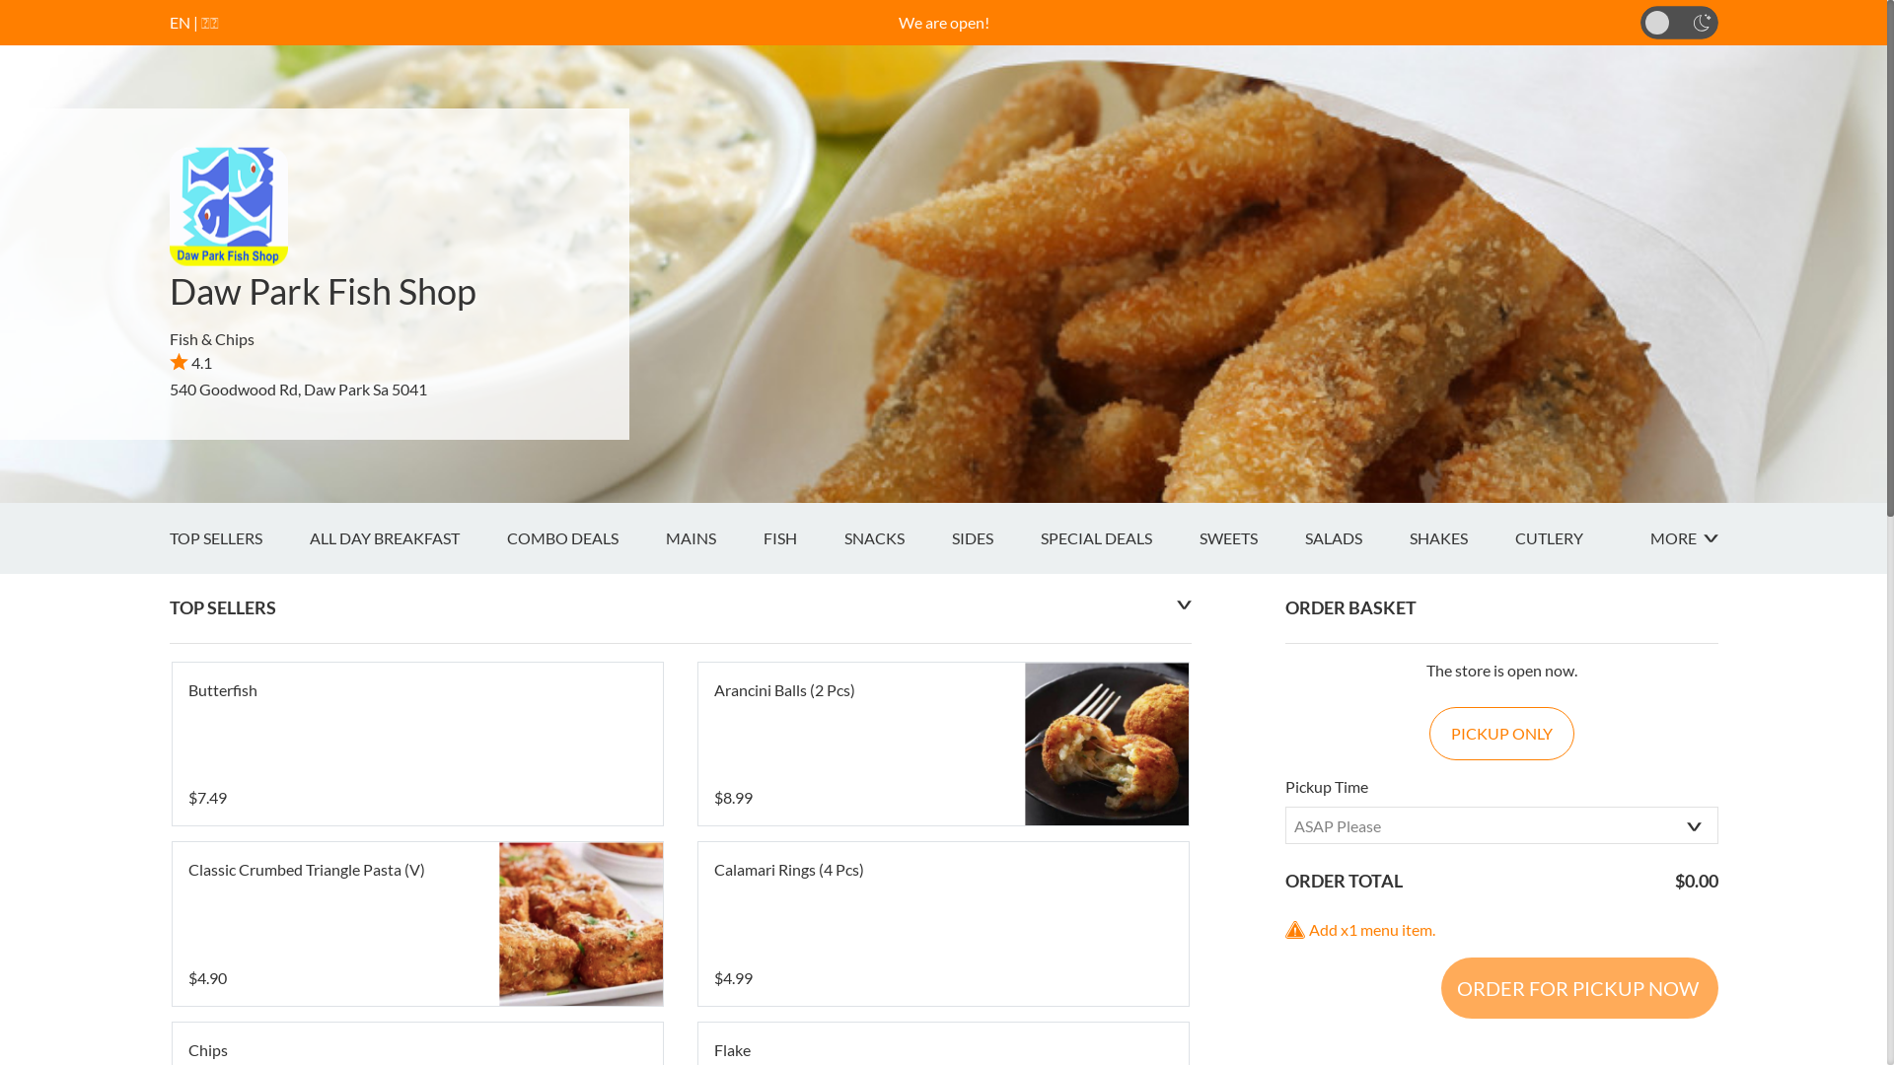 Image resolution: width=1894 pixels, height=1065 pixels. Describe the element at coordinates (586, 538) in the screenshot. I see `COMBO DEALS` at that location.